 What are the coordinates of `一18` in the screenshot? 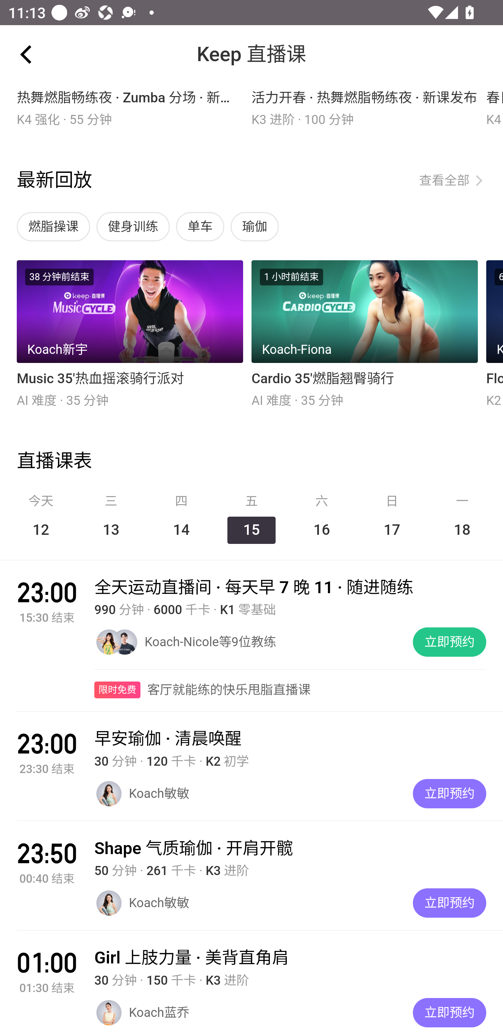 It's located at (462, 519).